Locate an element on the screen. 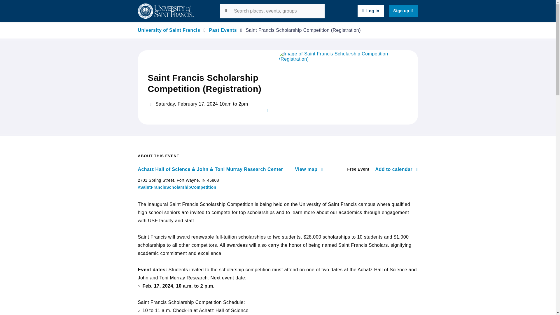 The height and width of the screenshot is (315, 560). University of Saint Francis is located at coordinates (169, 30).